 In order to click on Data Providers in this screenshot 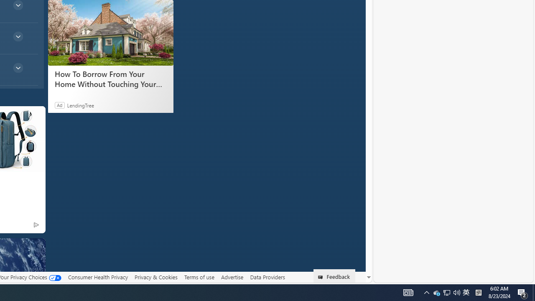, I will do `click(267, 277)`.